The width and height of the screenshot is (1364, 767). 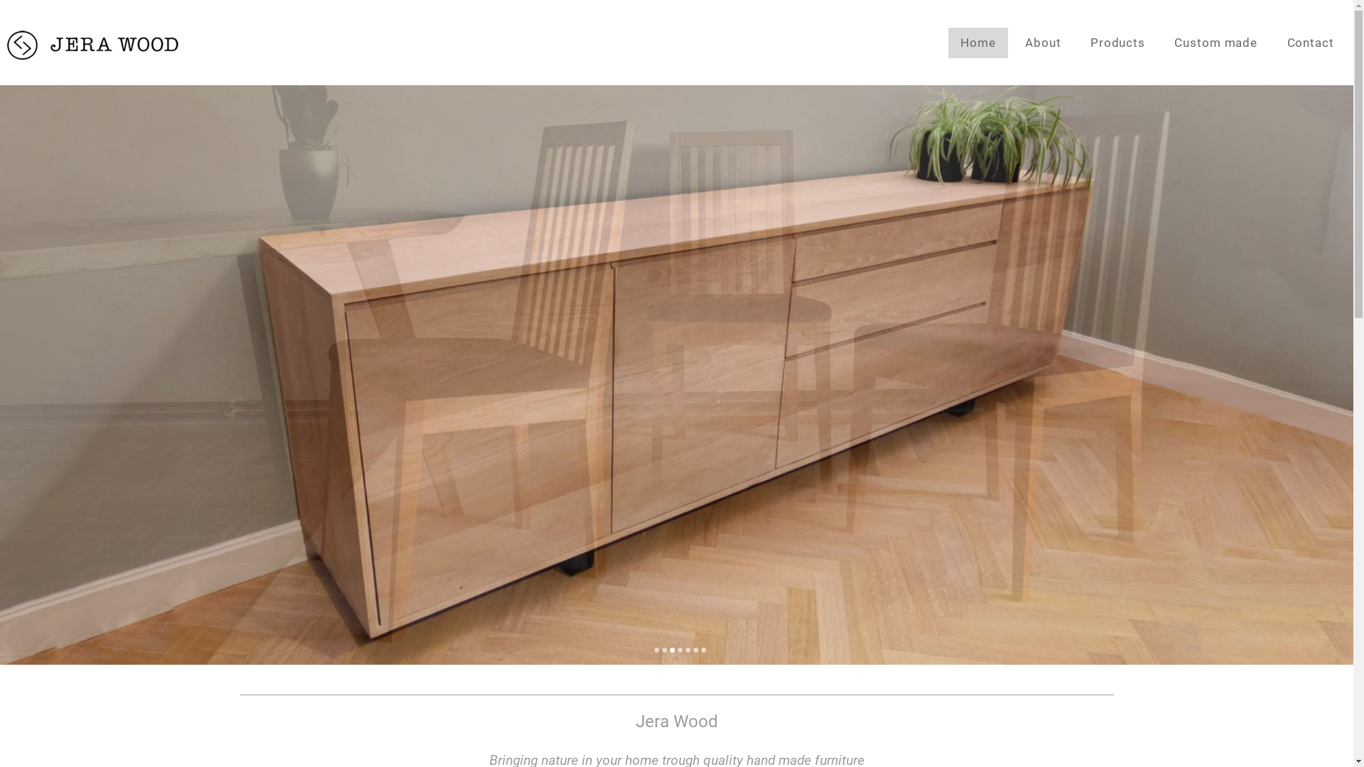 I want to click on Custom made, so click(x=1216, y=43).